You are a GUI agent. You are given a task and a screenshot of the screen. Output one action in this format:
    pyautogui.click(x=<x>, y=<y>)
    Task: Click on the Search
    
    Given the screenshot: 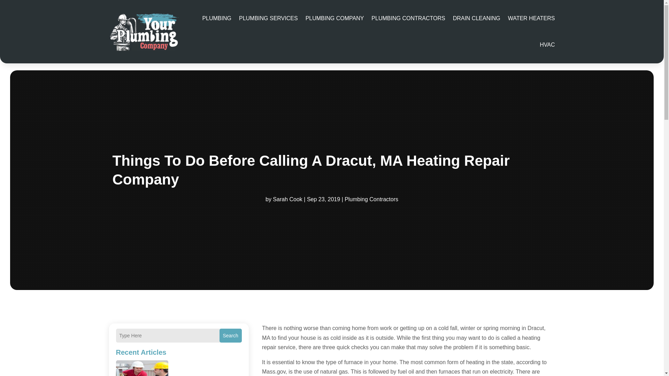 What is the action you would take?
    pyautogui.click(x=230, y=335)
    